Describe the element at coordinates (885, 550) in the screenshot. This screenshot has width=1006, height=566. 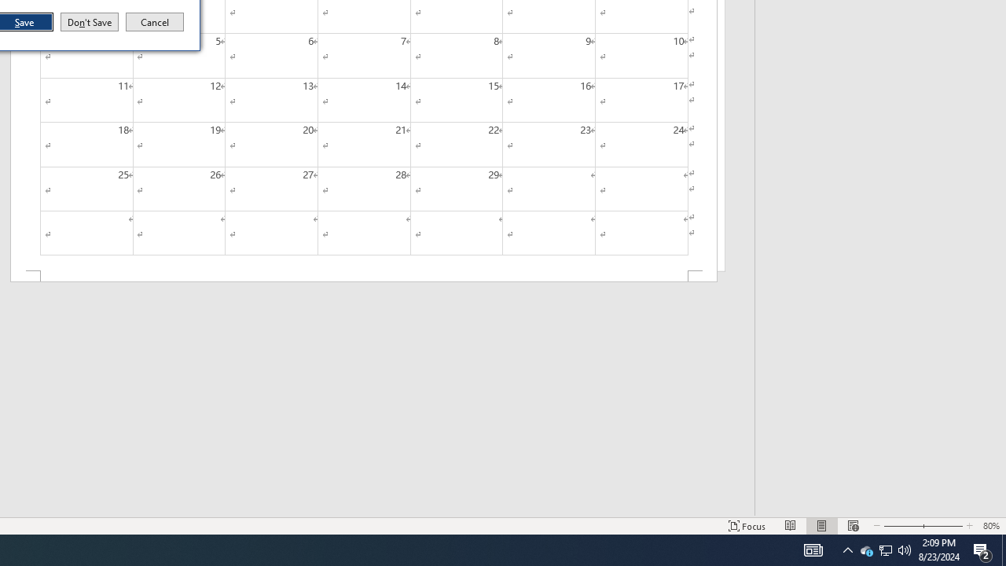
I see `Q2790: 100%` at that location.